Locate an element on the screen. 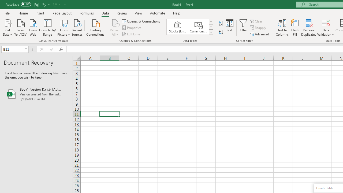  Filter is located at coordinates (243, 27).